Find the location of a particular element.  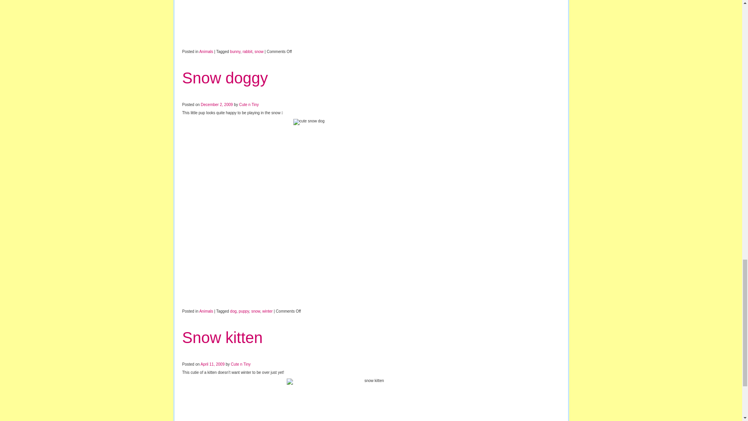

snow is located at coordinates (256, 311).